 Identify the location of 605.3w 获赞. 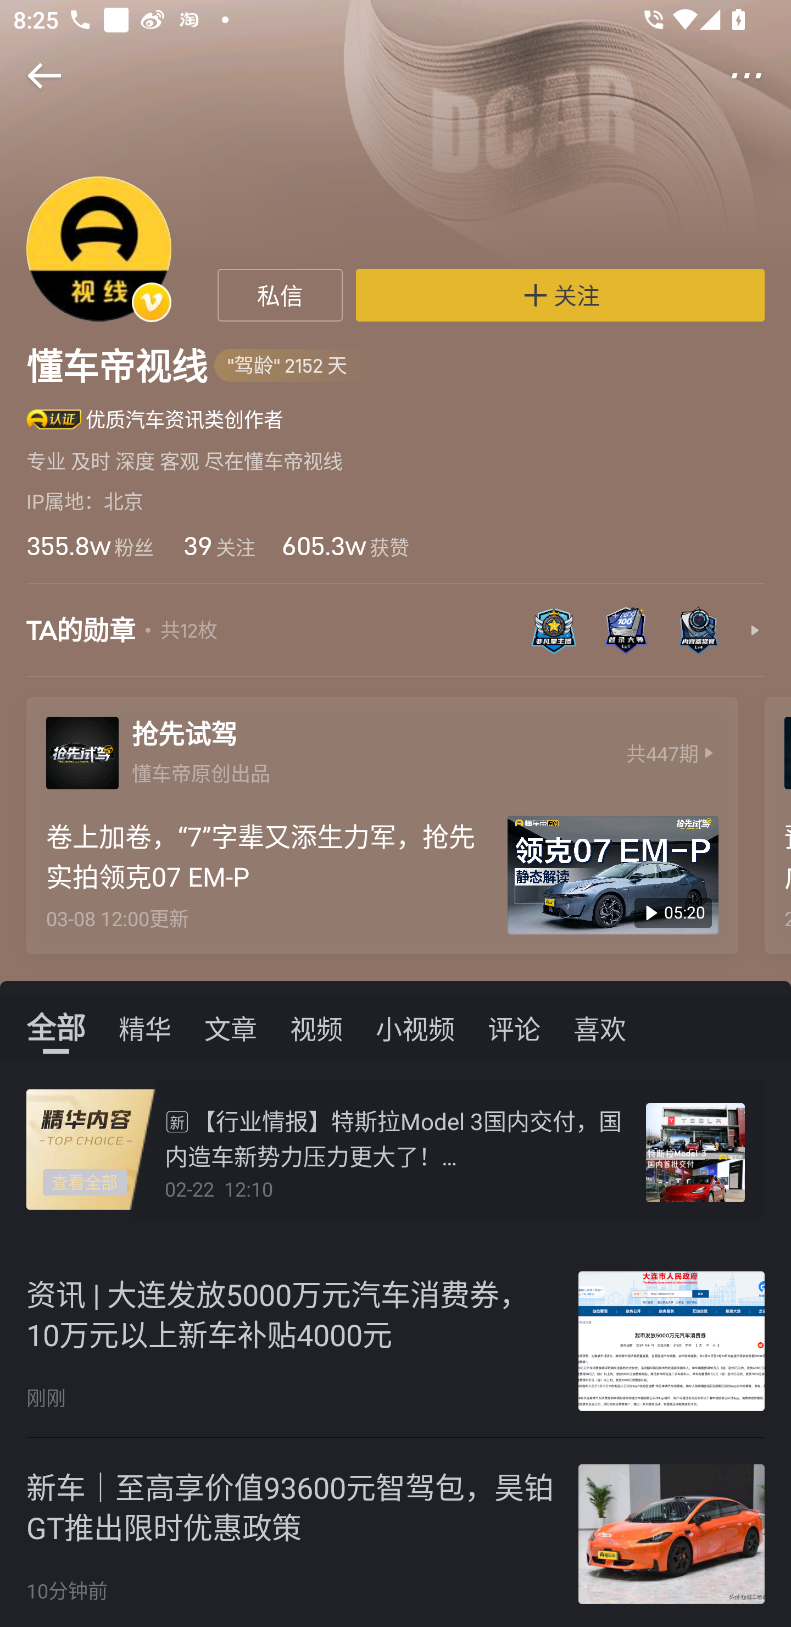
(345, 546).